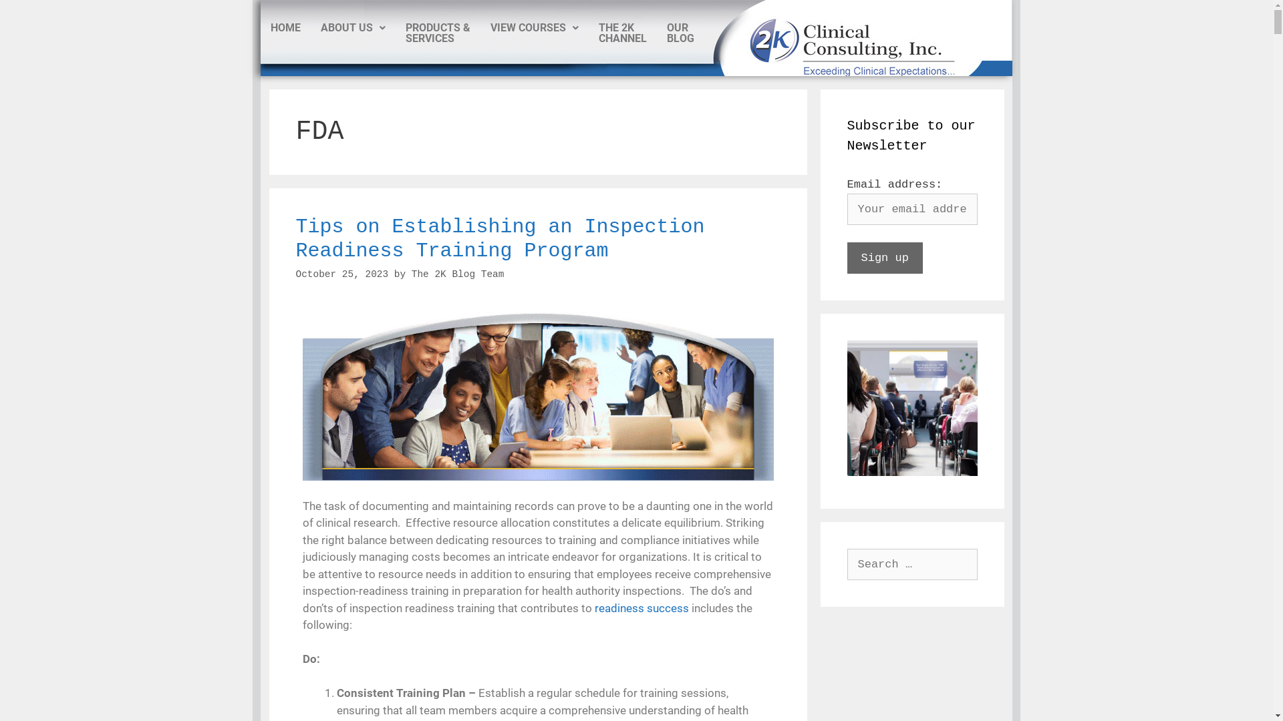  What do you see at coordinates (438, 37) in the screenshot?
I see `PRODUCTS &
SERVICES` at bounding box center [438, 37].